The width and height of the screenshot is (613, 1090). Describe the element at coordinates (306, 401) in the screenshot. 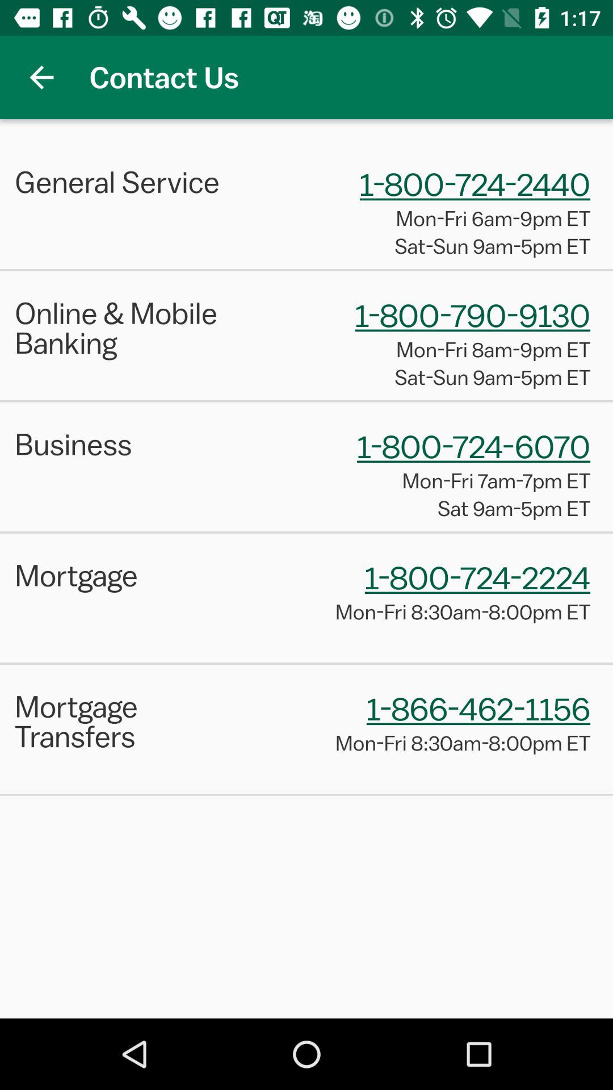

I see `tap the item below the sat sun 9am item` at that location.